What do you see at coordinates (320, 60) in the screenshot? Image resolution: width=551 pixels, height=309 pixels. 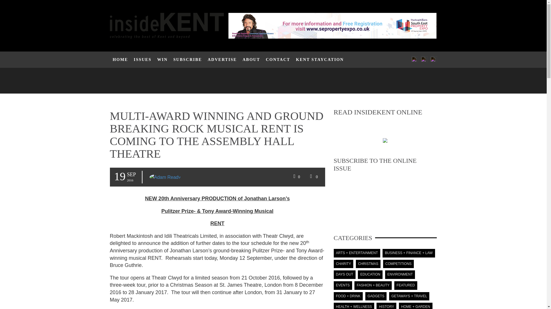 I see `KENT STAYCATION` at bounding box center [320, 60].